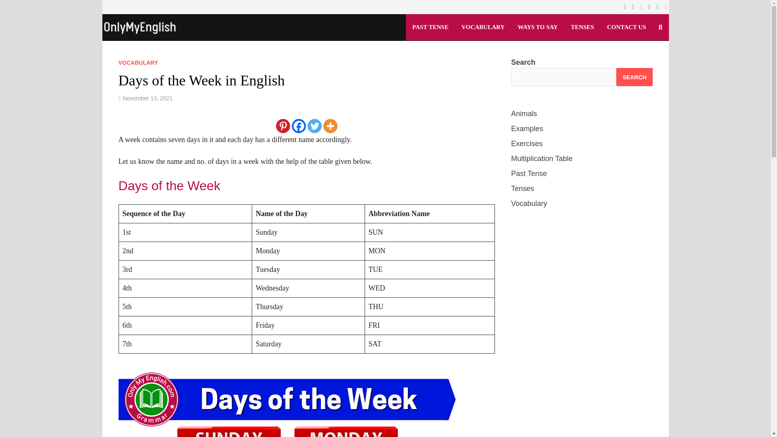  What do you see at coordinates (642, 6) in the screenshot?
I see `Twitter` at bounding box center [642, 6].